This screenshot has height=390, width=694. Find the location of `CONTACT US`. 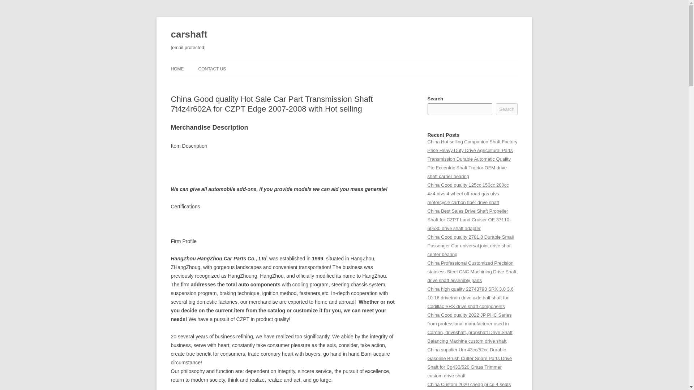

CONTACT US is located at coordinates (212, 69).